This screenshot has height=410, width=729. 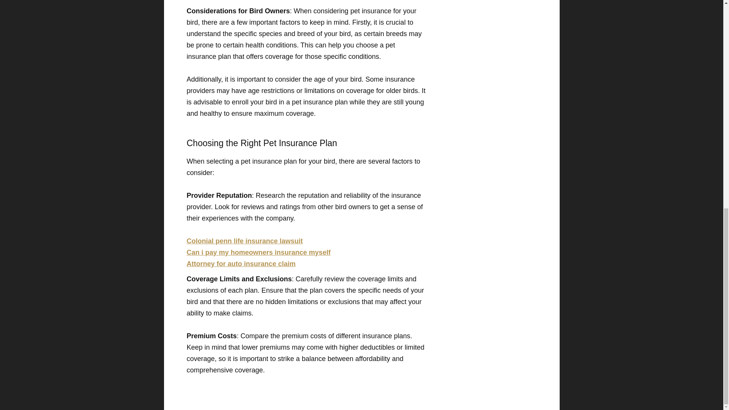 What do you see at coordinates (241, 263) in the screenshot?
I see `Attorney for auto insurance claim` at bounding box center [241, 263].